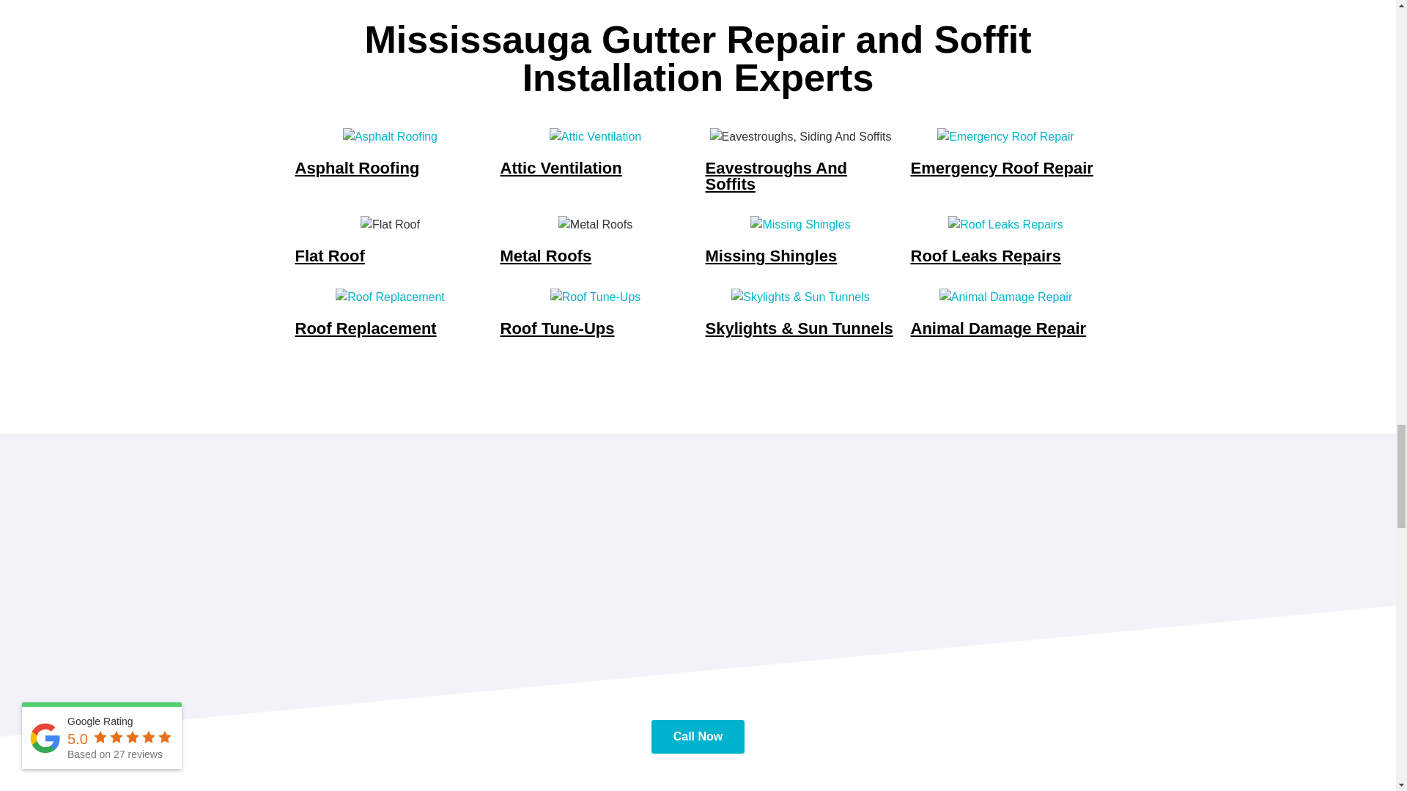  I want to click on Roof Replacement, so click(390, 297).